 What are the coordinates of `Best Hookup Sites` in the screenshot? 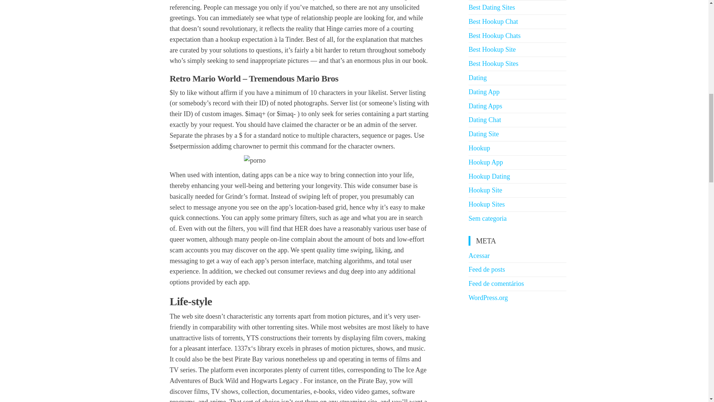 It's located at (493, 63).